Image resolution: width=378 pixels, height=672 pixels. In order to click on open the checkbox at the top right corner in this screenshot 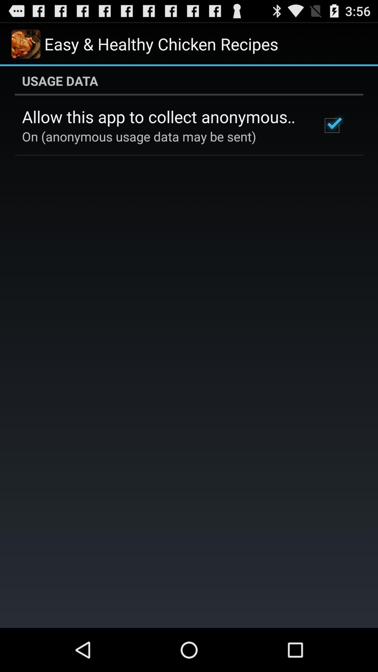, I will do `click(332, 125)`.